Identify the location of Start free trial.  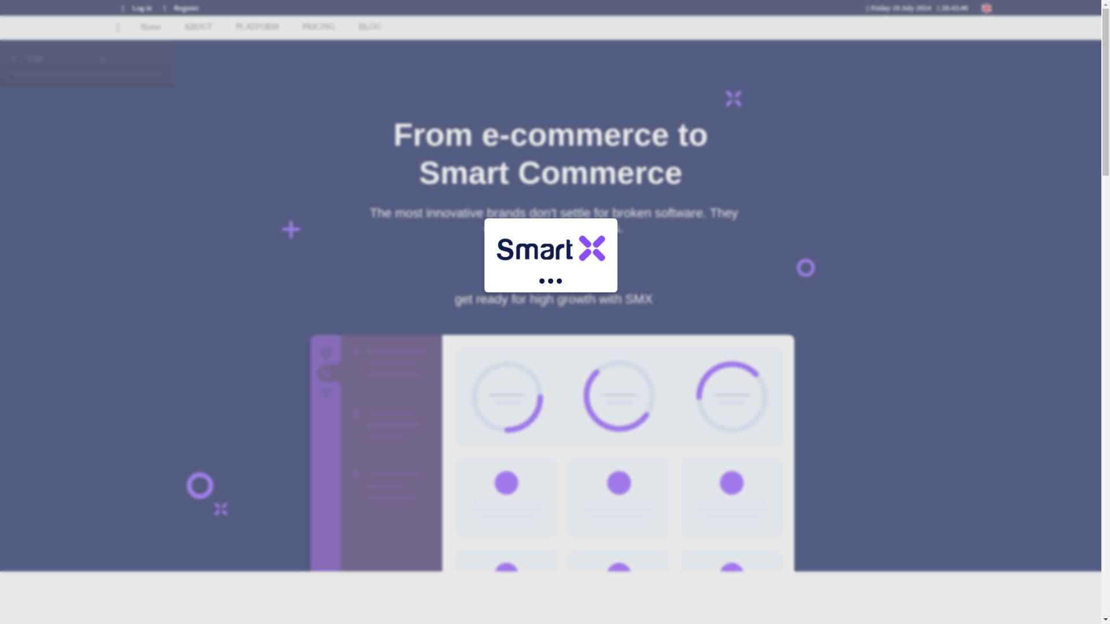
(550, 267).